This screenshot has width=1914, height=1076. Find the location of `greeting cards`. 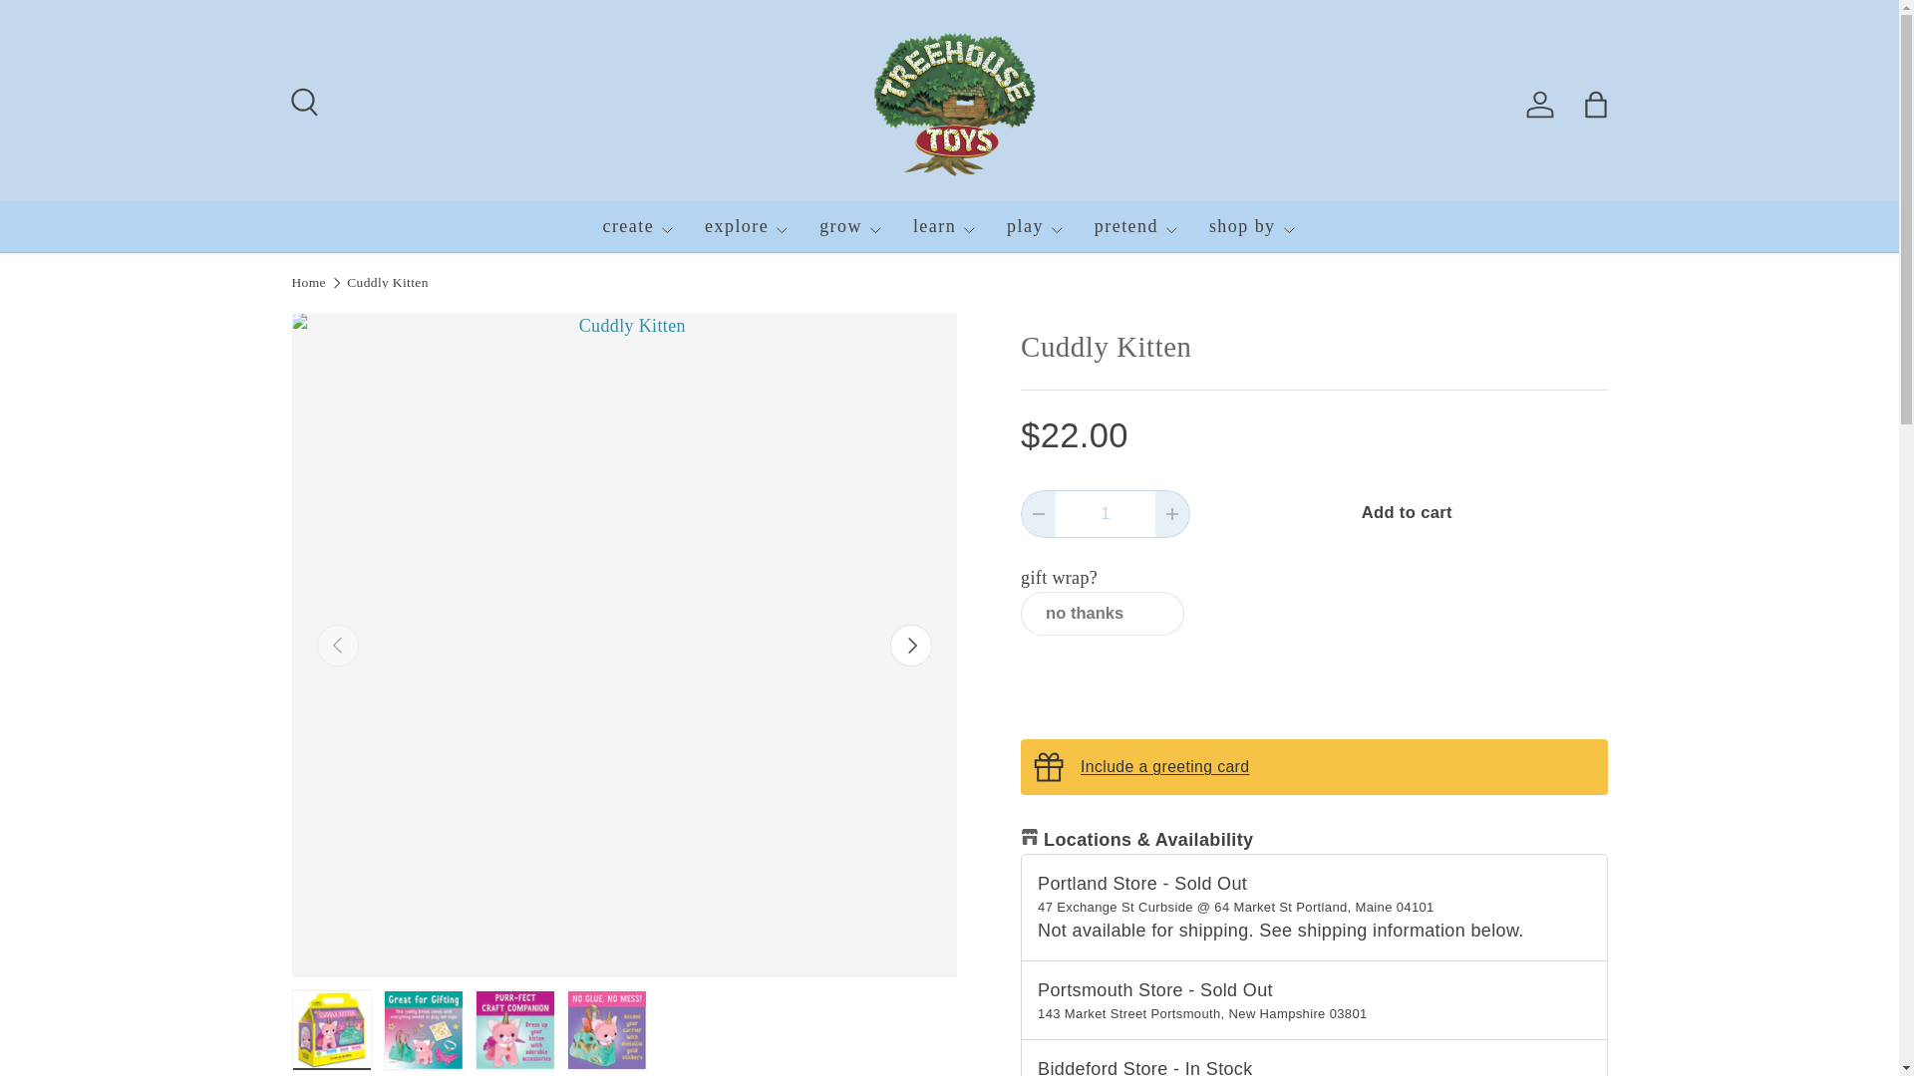

greeting cards is located at coordinates (1164, 766).